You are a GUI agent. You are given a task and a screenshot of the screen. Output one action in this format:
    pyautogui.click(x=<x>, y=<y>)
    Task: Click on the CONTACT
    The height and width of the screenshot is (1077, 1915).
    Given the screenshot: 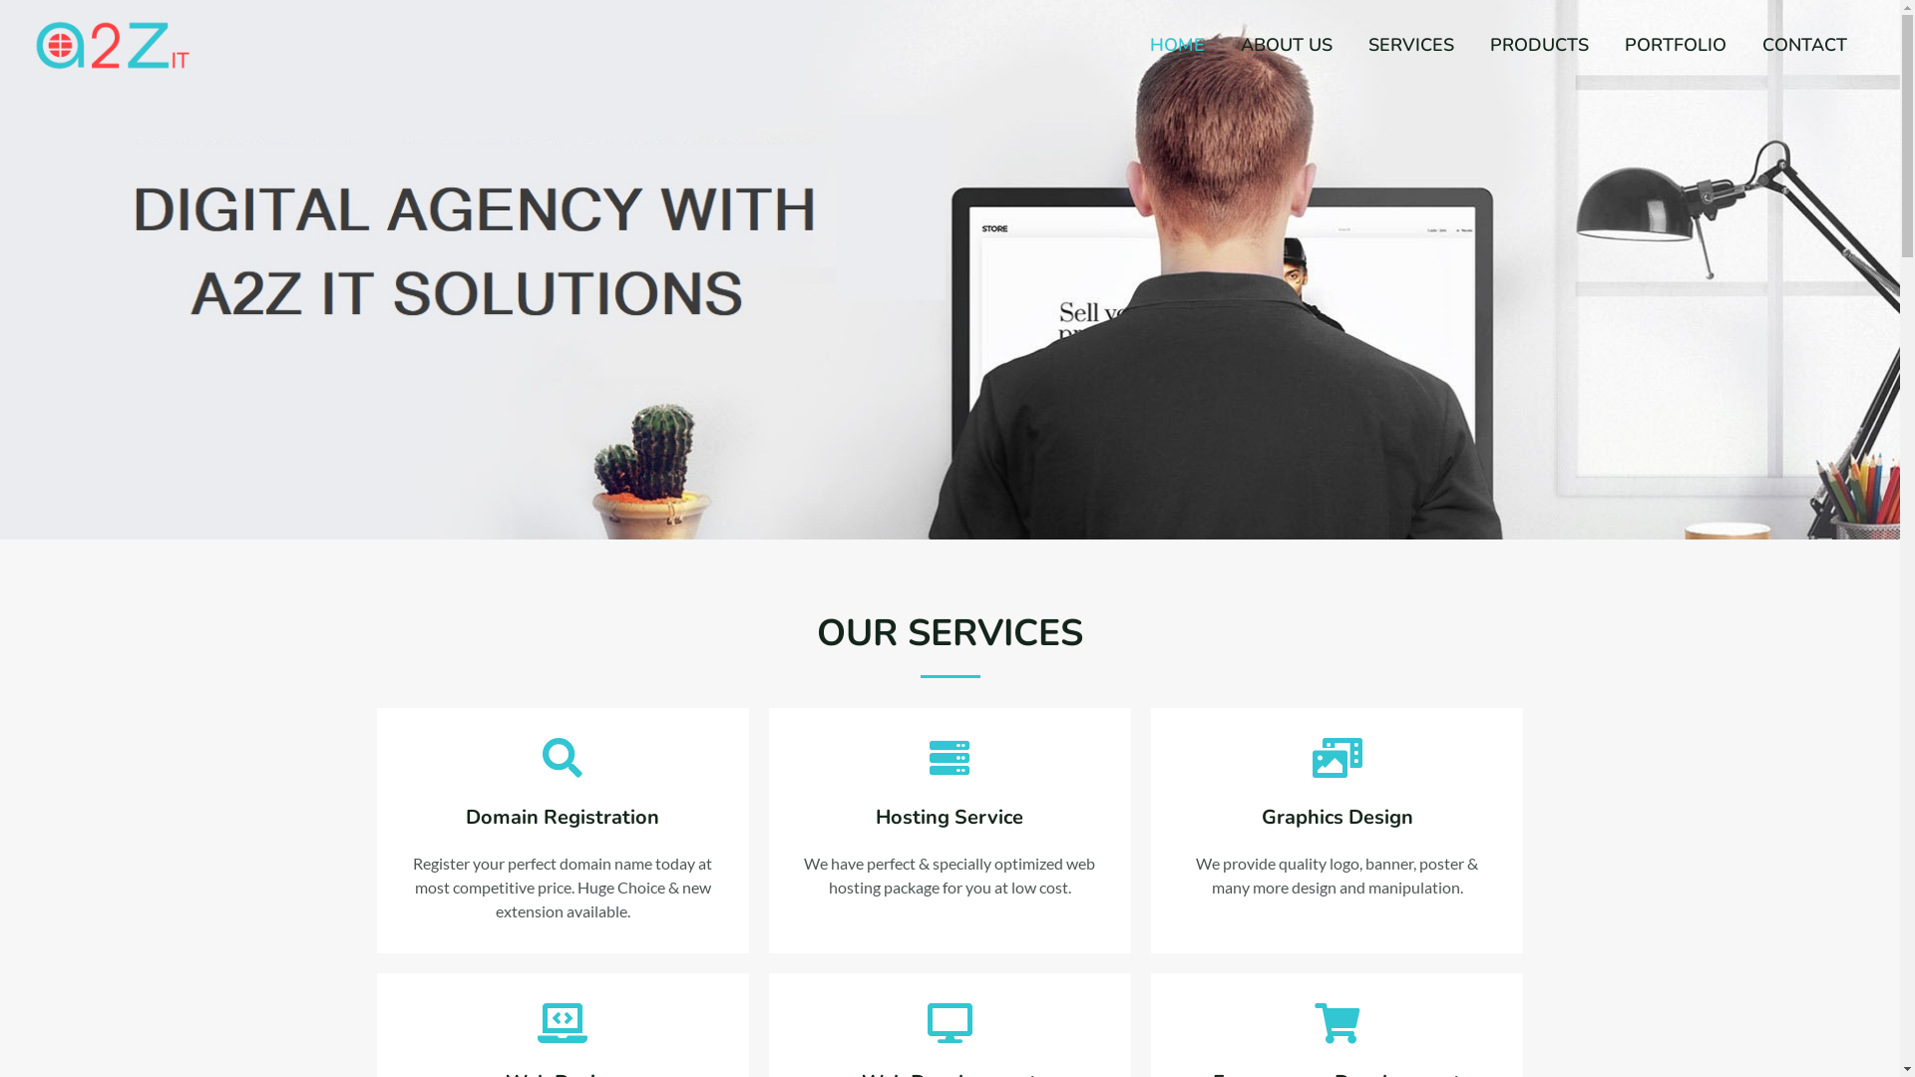 What is the action you would take?
    pyautogui.click(x=1805, y=45)
    